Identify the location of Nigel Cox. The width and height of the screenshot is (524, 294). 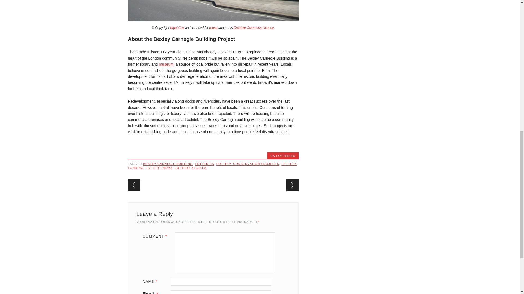
(177, 28).